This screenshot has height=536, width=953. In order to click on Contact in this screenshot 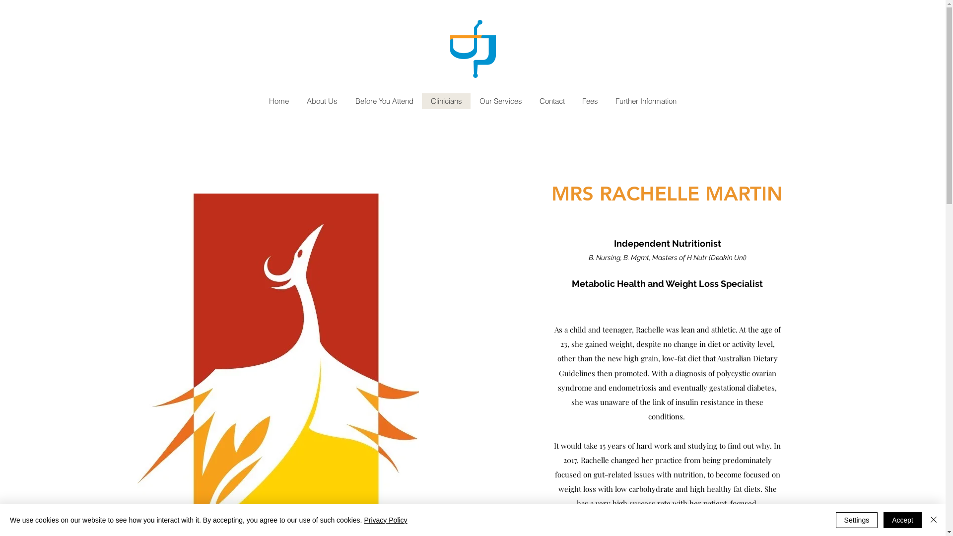, I will do `click(551, 101)`.